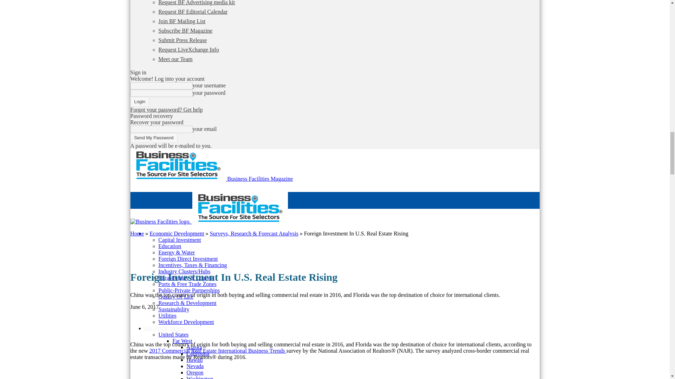 The width and height of the screenshot is (675, 379). I want to click on The Source for Site Selectors., so click(160, 222).